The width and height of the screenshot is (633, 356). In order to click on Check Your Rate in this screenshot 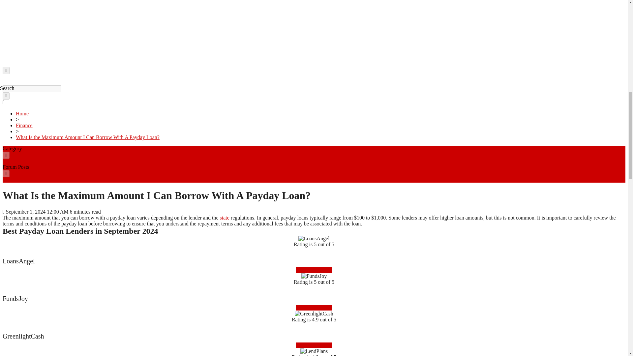, I will do `click(314, 307)`.